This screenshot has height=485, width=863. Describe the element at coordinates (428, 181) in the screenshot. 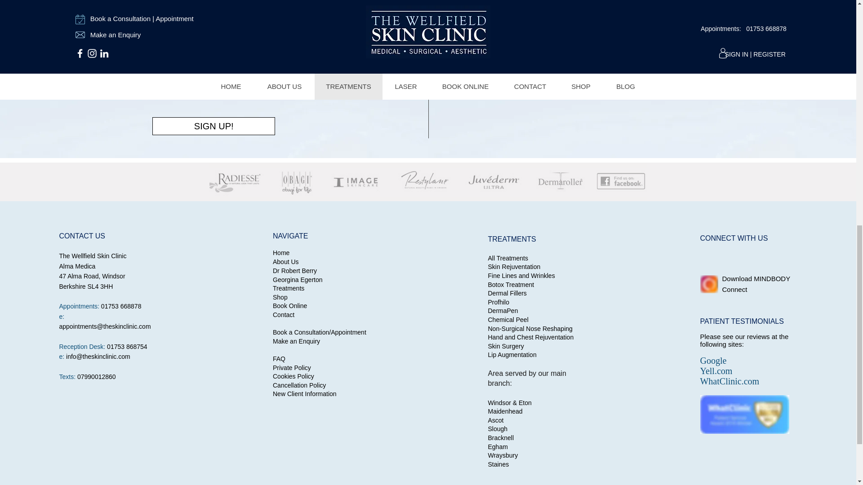

I see `The Wellfield Skin Clinic` at that location.